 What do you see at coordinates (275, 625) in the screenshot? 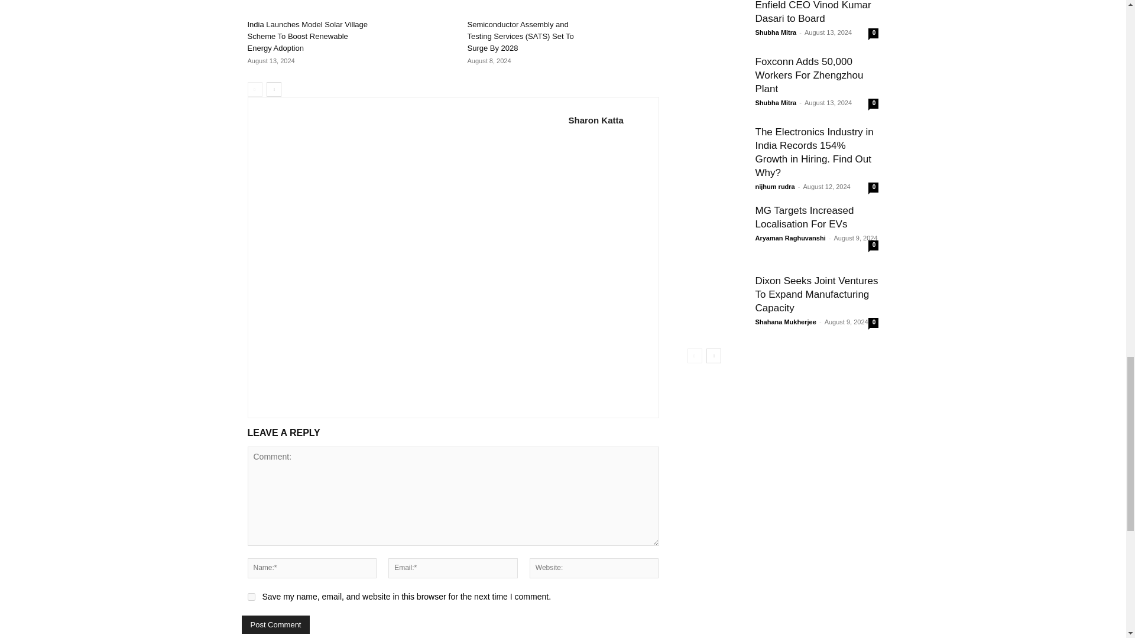
I see `Post Comment` at bounding box center [275, 625].